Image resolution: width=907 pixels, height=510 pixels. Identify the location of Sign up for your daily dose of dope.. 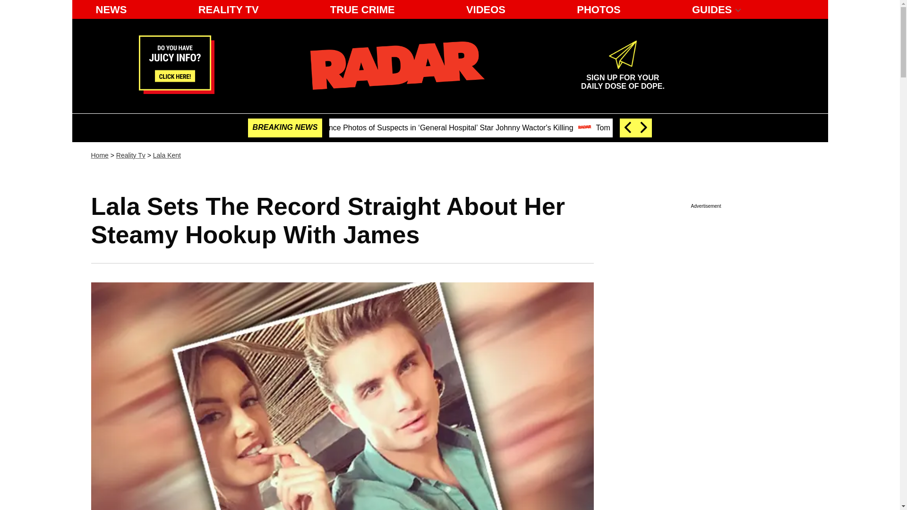
(623, 78).